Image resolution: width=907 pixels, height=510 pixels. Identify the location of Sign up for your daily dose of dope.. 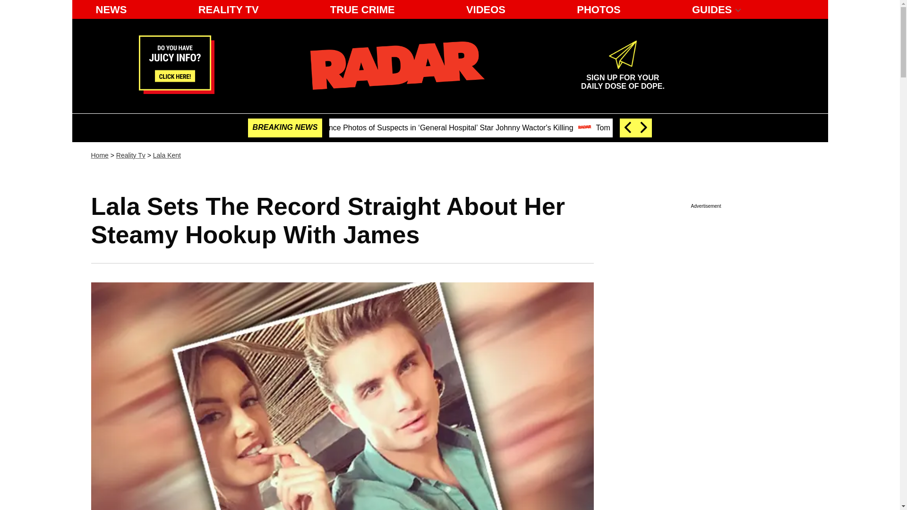
(623, 78).